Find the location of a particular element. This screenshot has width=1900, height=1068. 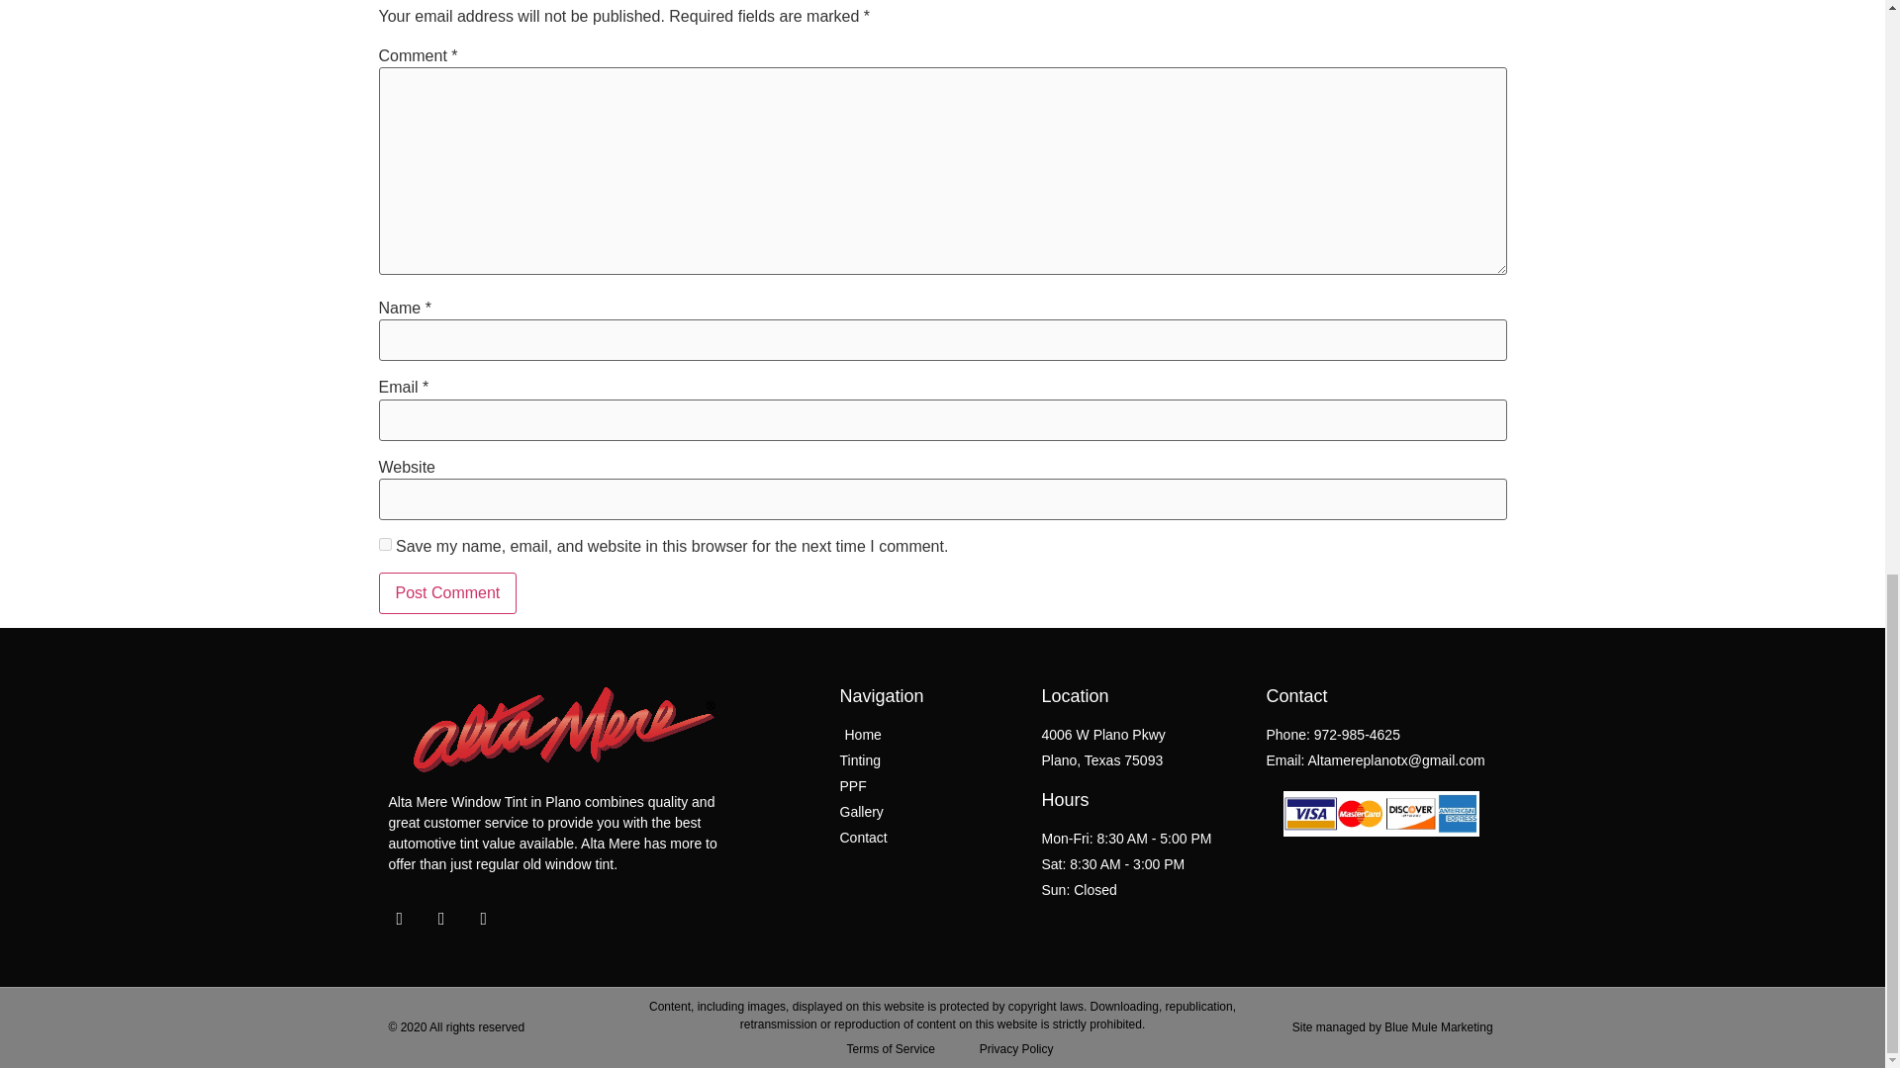

Privacy Policy is located at coordinates (1009, 1048).